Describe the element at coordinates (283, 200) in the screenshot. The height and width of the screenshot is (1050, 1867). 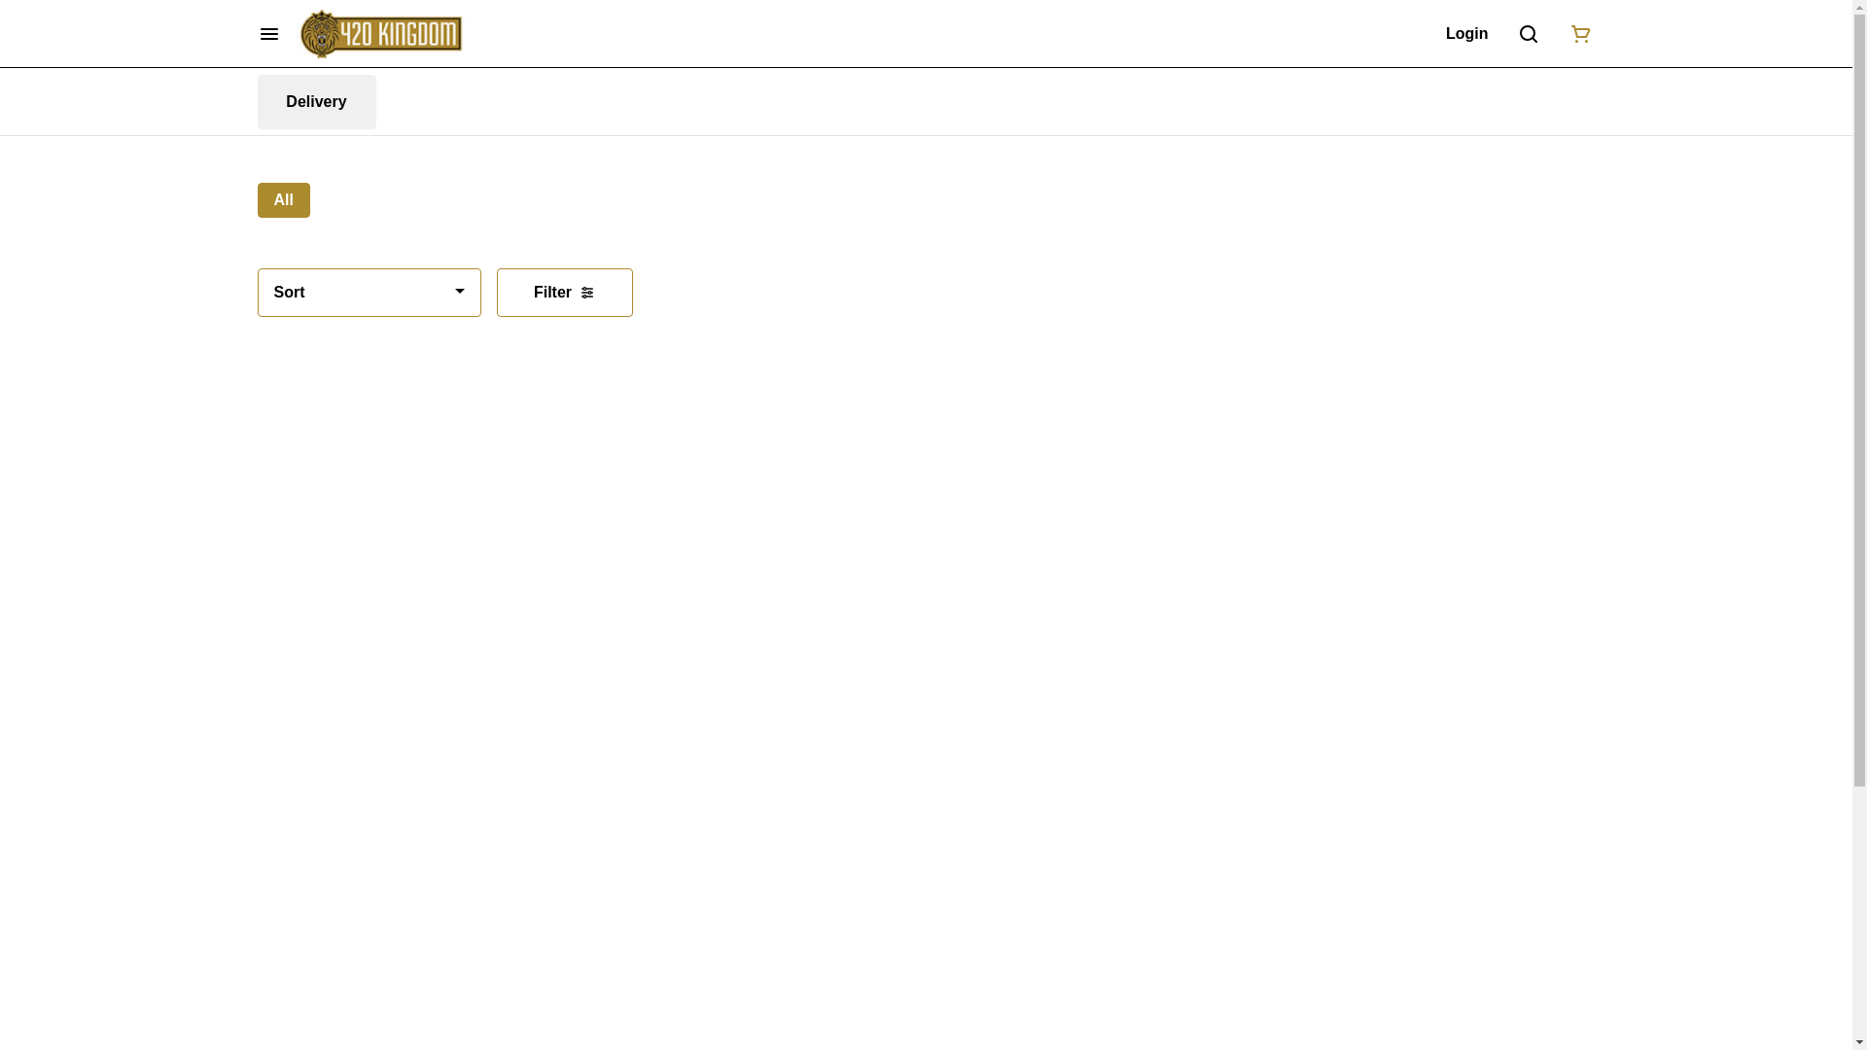
I see `All` at that location.